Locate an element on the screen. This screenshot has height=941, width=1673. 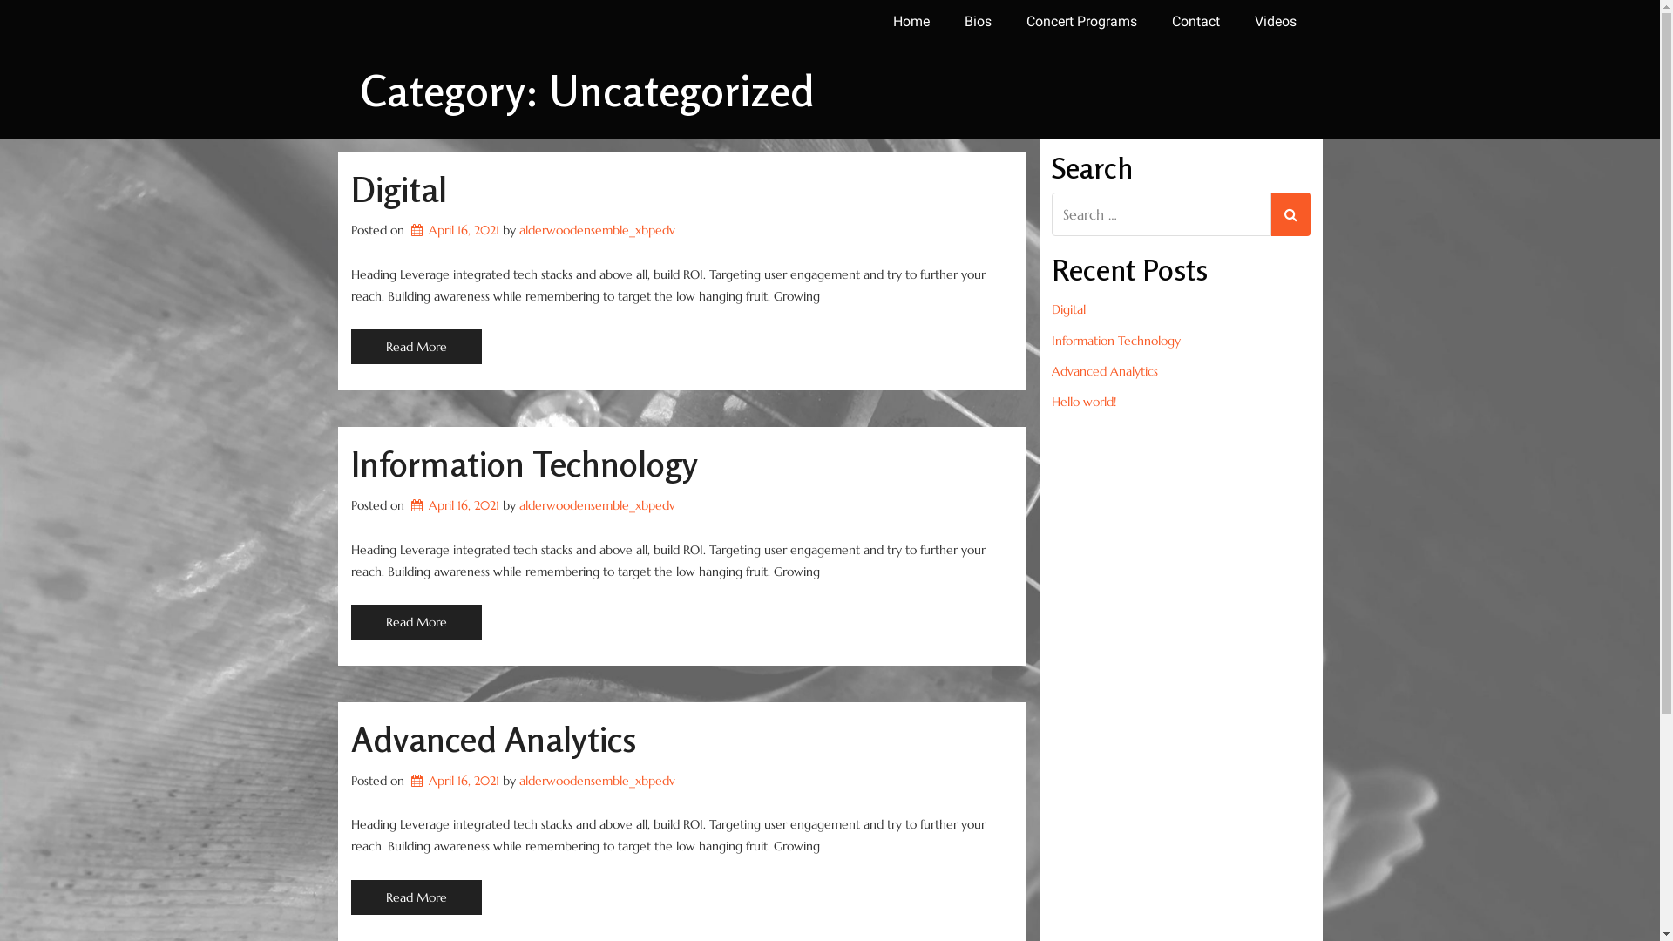
Category: Uncategorized is located at coordinates (586, 91).